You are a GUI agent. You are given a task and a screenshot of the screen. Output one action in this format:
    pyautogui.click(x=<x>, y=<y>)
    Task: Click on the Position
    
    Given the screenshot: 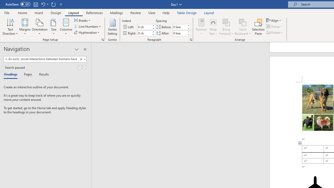 What is the action you would take?
    pyautogui.click(x=201, y=27)
    